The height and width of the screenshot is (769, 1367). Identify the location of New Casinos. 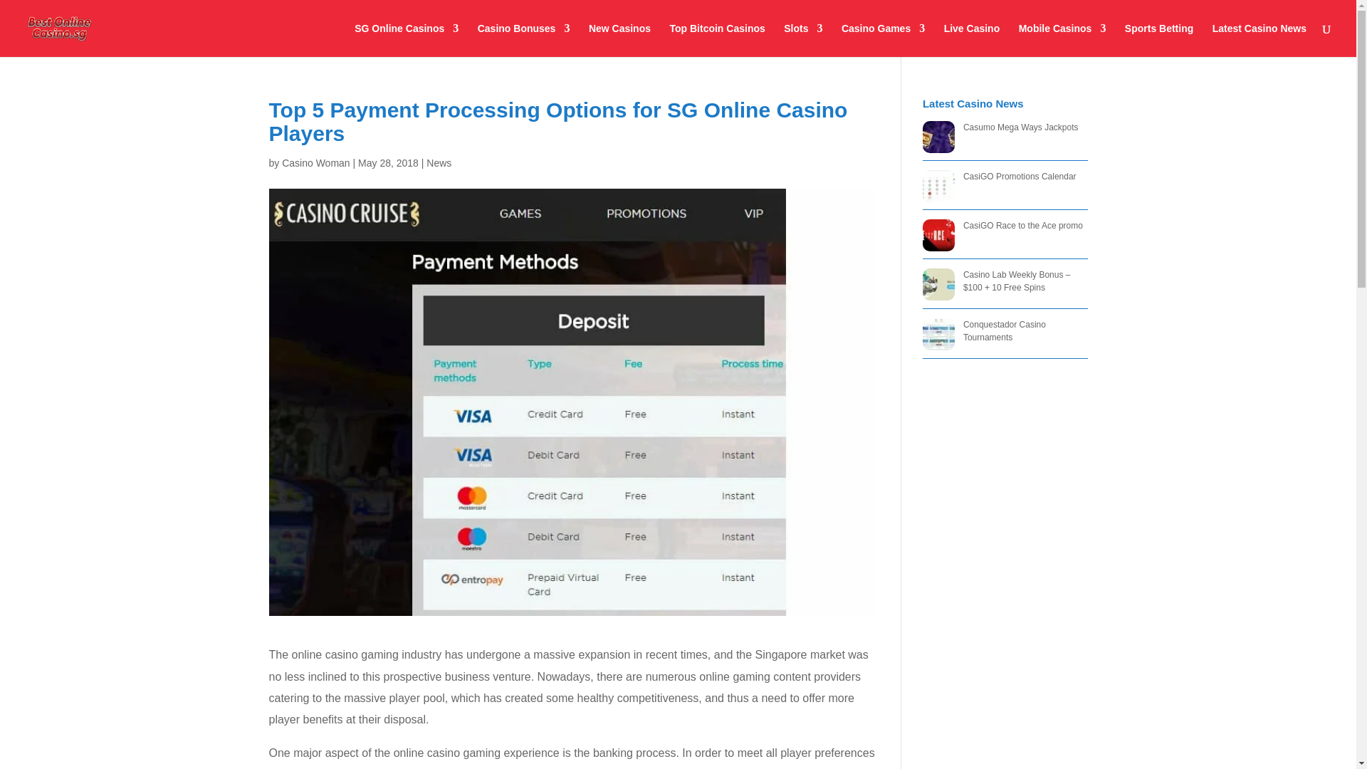
(619, 40).